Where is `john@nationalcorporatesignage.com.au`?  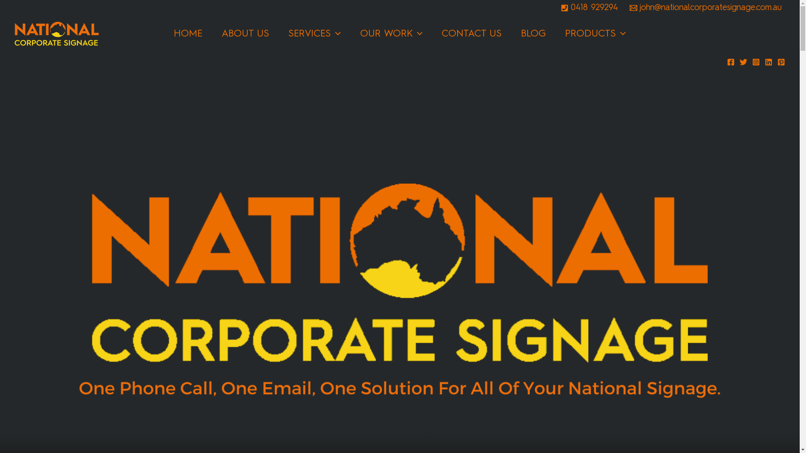 john@nationalcorporatesignage.com.au is located at coordinates (706, 8).